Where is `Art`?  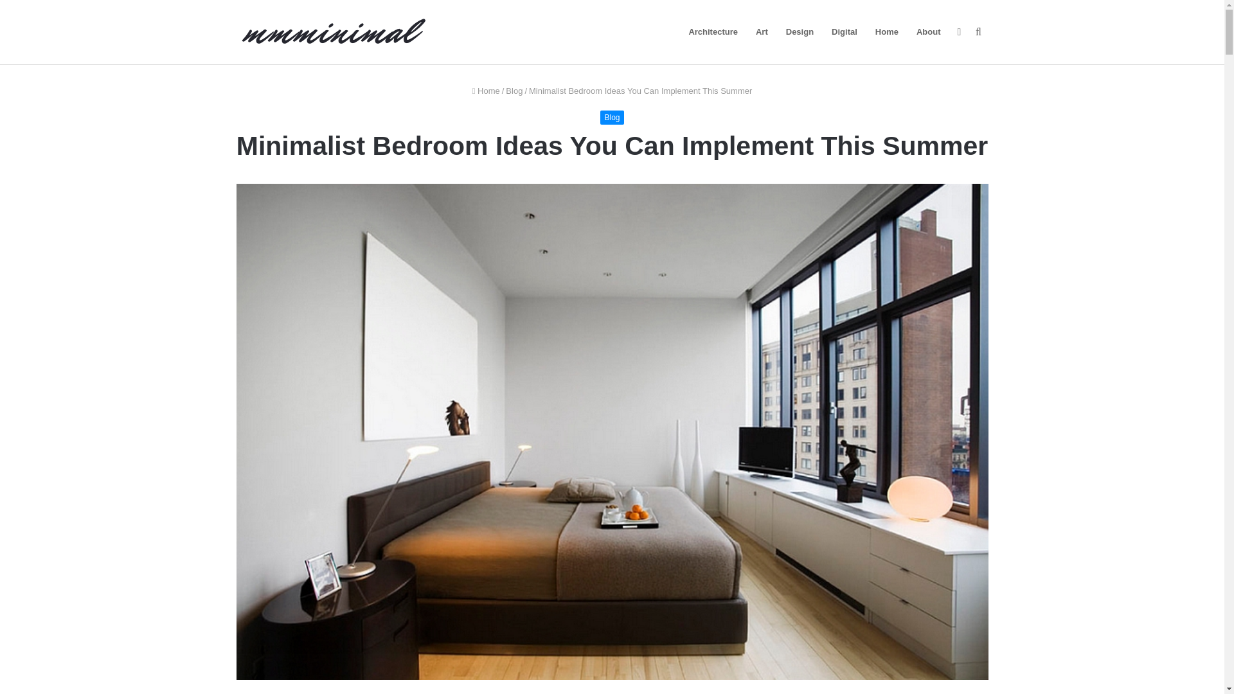
Art is located at coordinates (762, 32).